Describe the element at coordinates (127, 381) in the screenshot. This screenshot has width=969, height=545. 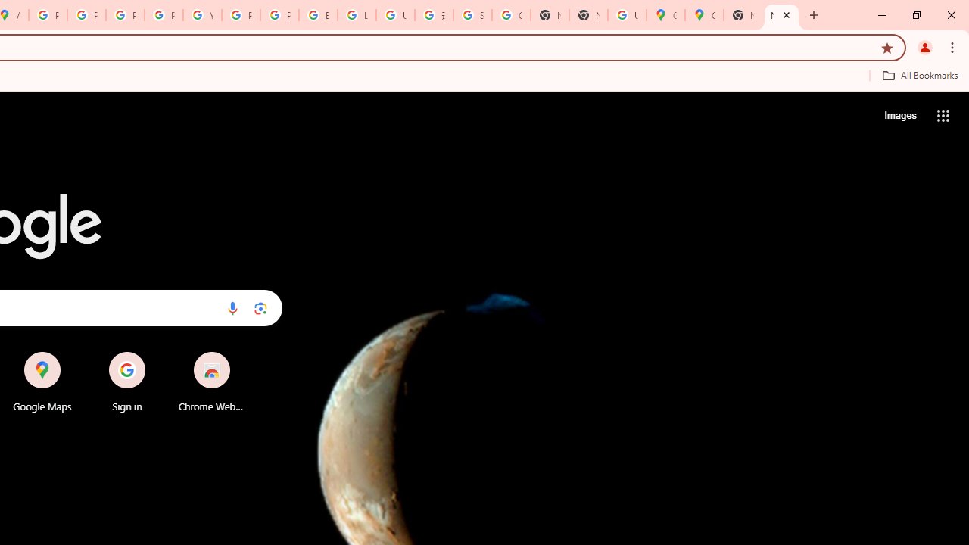
I see `Sign in` at that location.